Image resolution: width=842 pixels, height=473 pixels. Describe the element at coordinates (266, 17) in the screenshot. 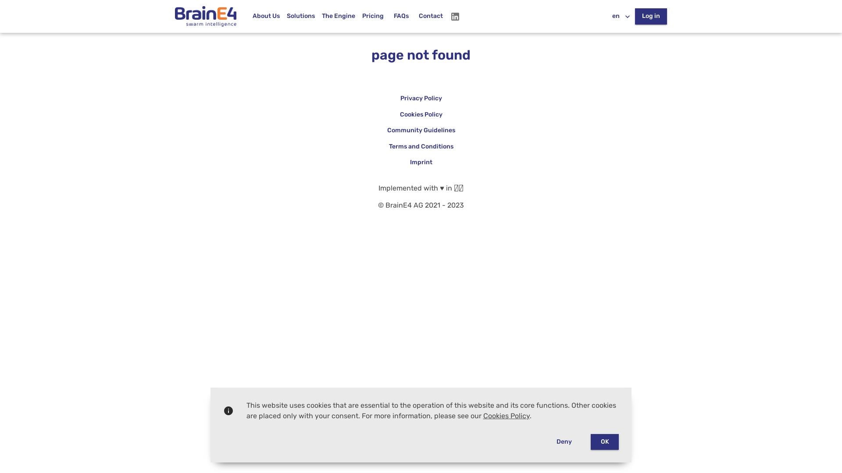

I see `About Us` at that location.